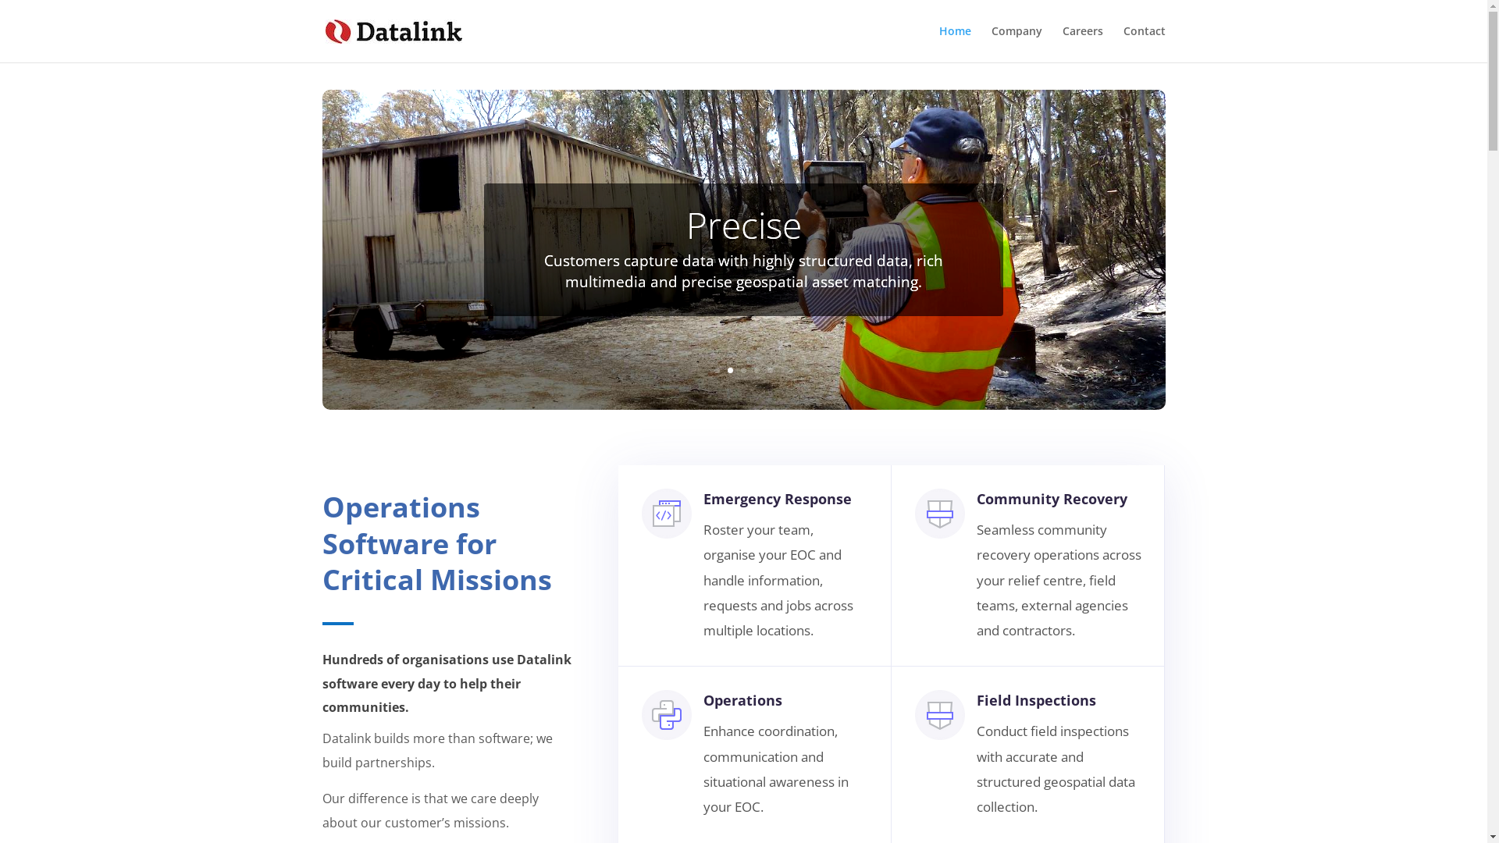 This screenshot has width=1499, height=843. Describe the element at coordinates (1017, 44) in the screenshot. I see `Company` at that location.